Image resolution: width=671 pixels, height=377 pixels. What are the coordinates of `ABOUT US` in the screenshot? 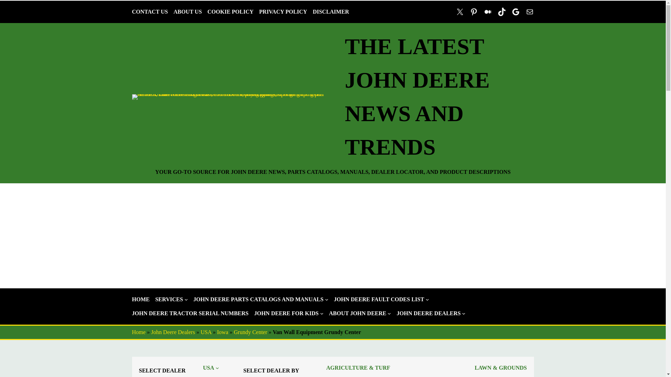 It's located at (187, 12).